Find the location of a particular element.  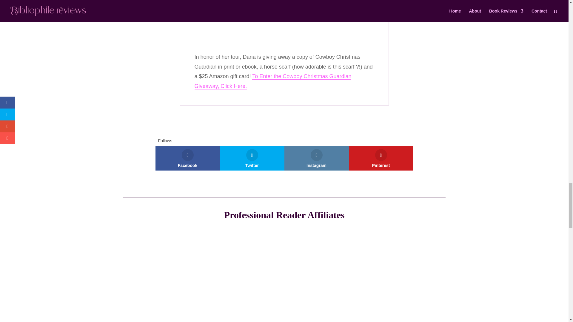

To Enter the Cowboy Christmas Guardian Giveaway, Click Here. is located at coordinates (273, 81).